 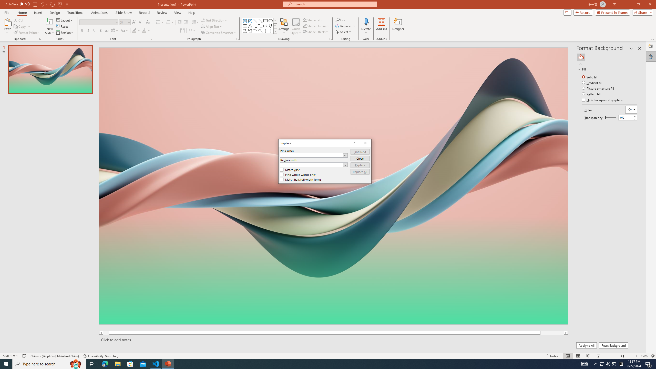 I want to click on Match half/full width forms, so click(x=301, y=179).